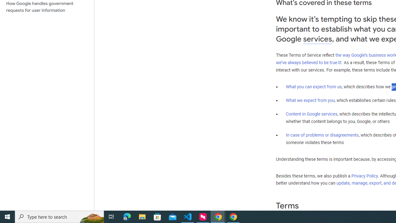 The width and height of the screenshot is (396, 223). Describe the element at coordinates (317, 39) in the screenshot. I see `services` at that location.